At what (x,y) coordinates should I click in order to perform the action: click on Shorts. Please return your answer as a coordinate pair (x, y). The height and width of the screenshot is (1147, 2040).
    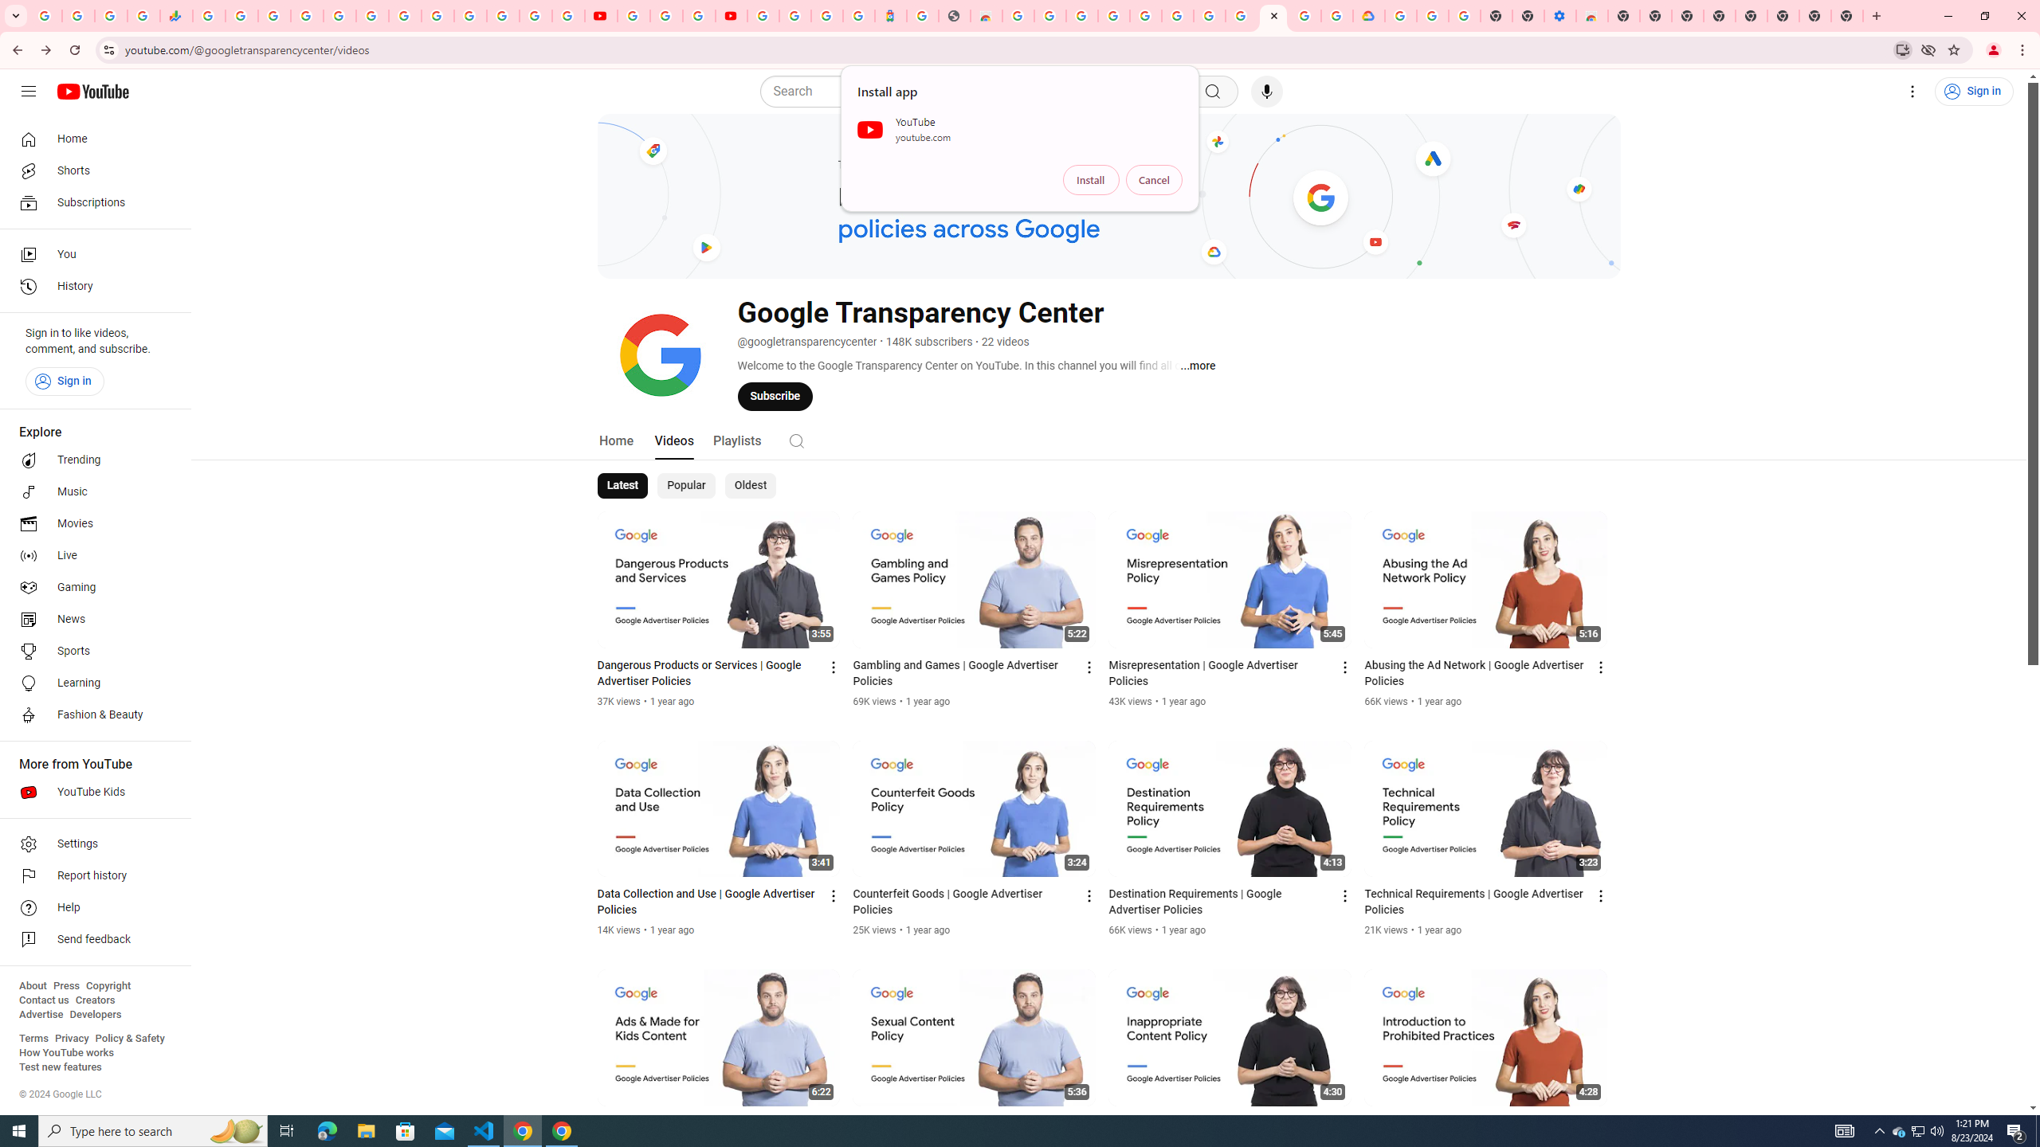
    Looking at the image, I should click on (91, 170).